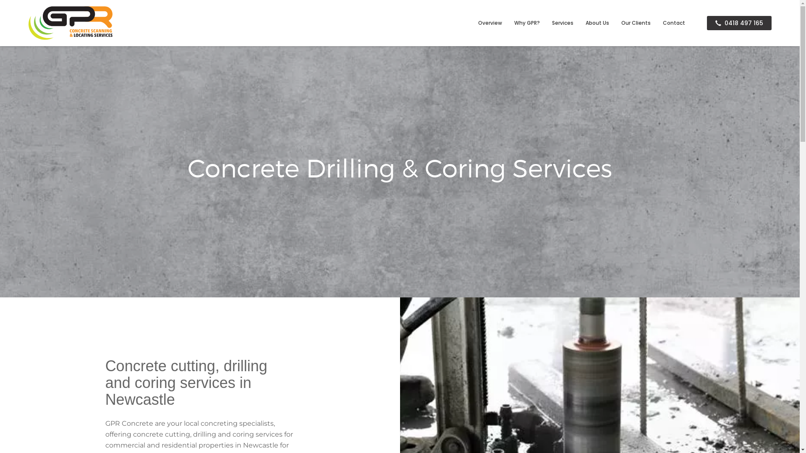 This screenshot has height=453, width=806. Describe the element at coordinates (563, 23) in the screenshot. I see `Services` at that location.